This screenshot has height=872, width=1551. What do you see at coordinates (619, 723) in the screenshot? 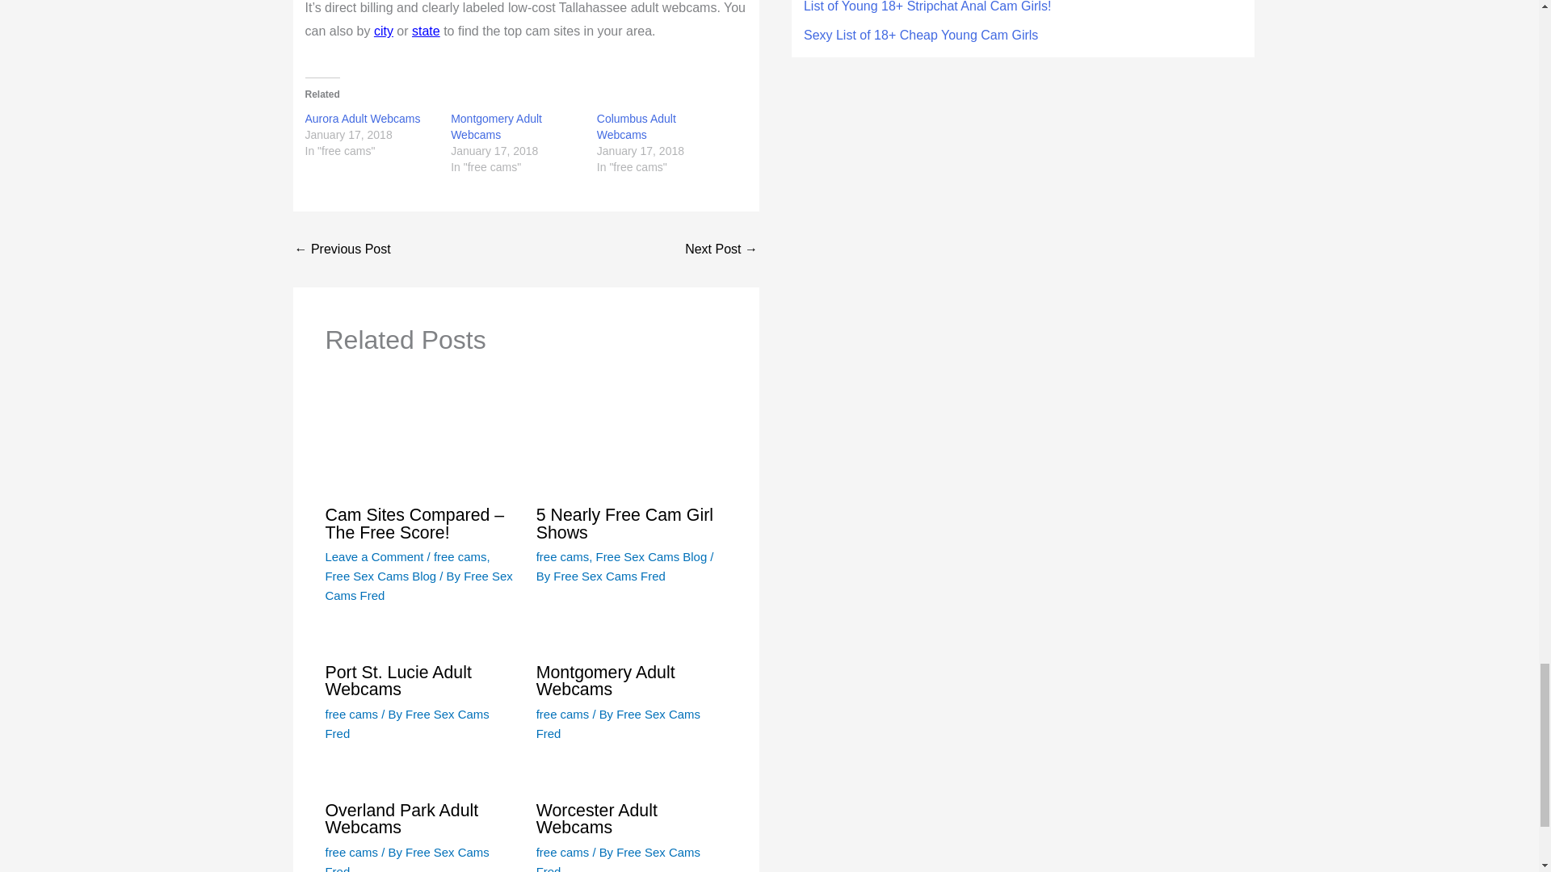
I see `View all posts by Free Sex Cams Fred` at bounding box center [619, 723].